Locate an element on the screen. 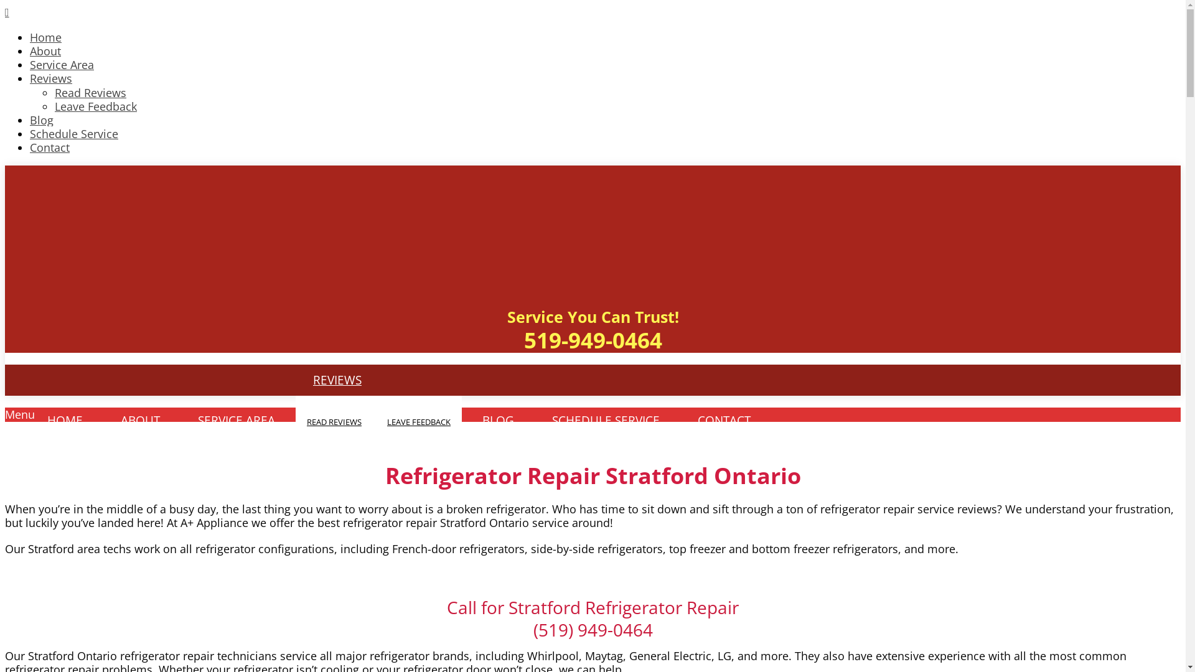  READ REVIEWS is located at coordinates (334, 422).